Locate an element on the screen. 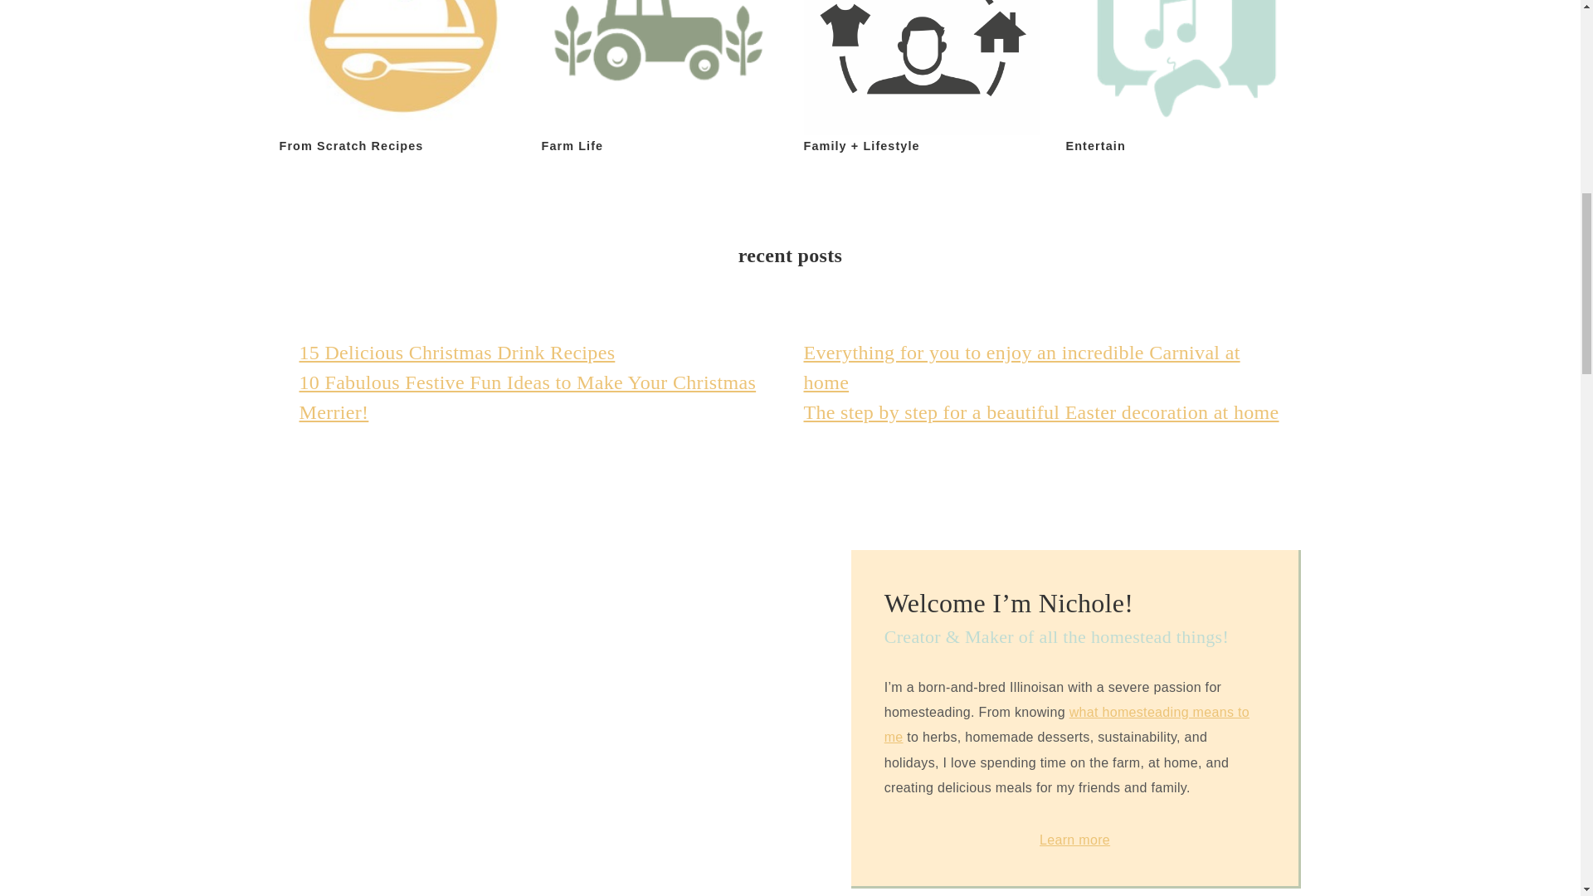 This screenshot has height=896, width=1593. Entertain is located at coordinates (1183, 79).